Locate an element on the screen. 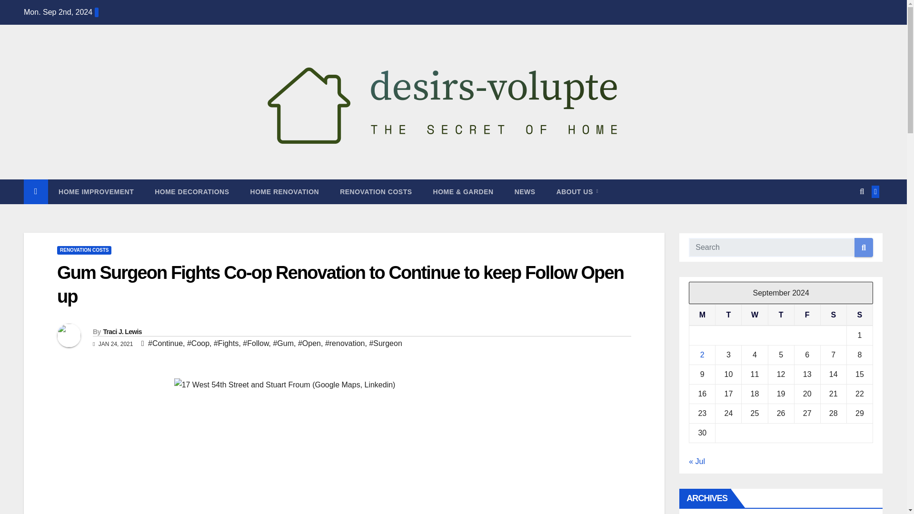 The height and width of the screenshot is (514, 914). HOME DECORATIONS is located at coordinates (192, 191).